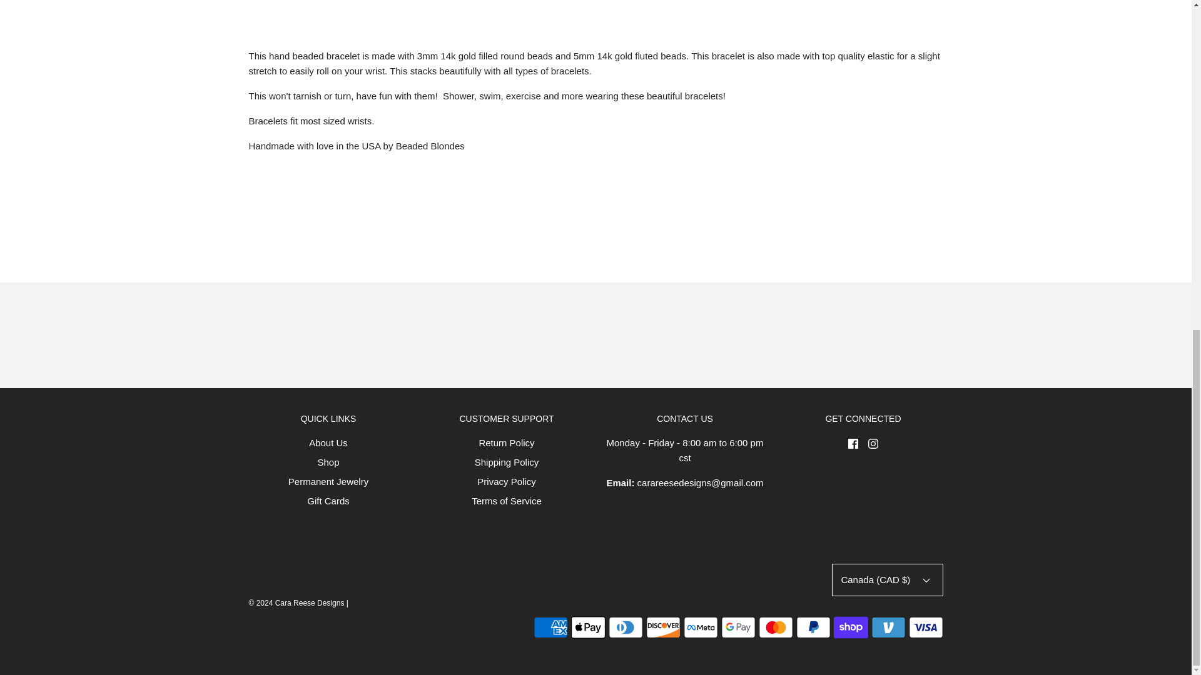 The height and width of the screenshot is (675, 1201). Describe the element at coordinates (888, 627) in the screenshot. I see `Venmo` at that location.